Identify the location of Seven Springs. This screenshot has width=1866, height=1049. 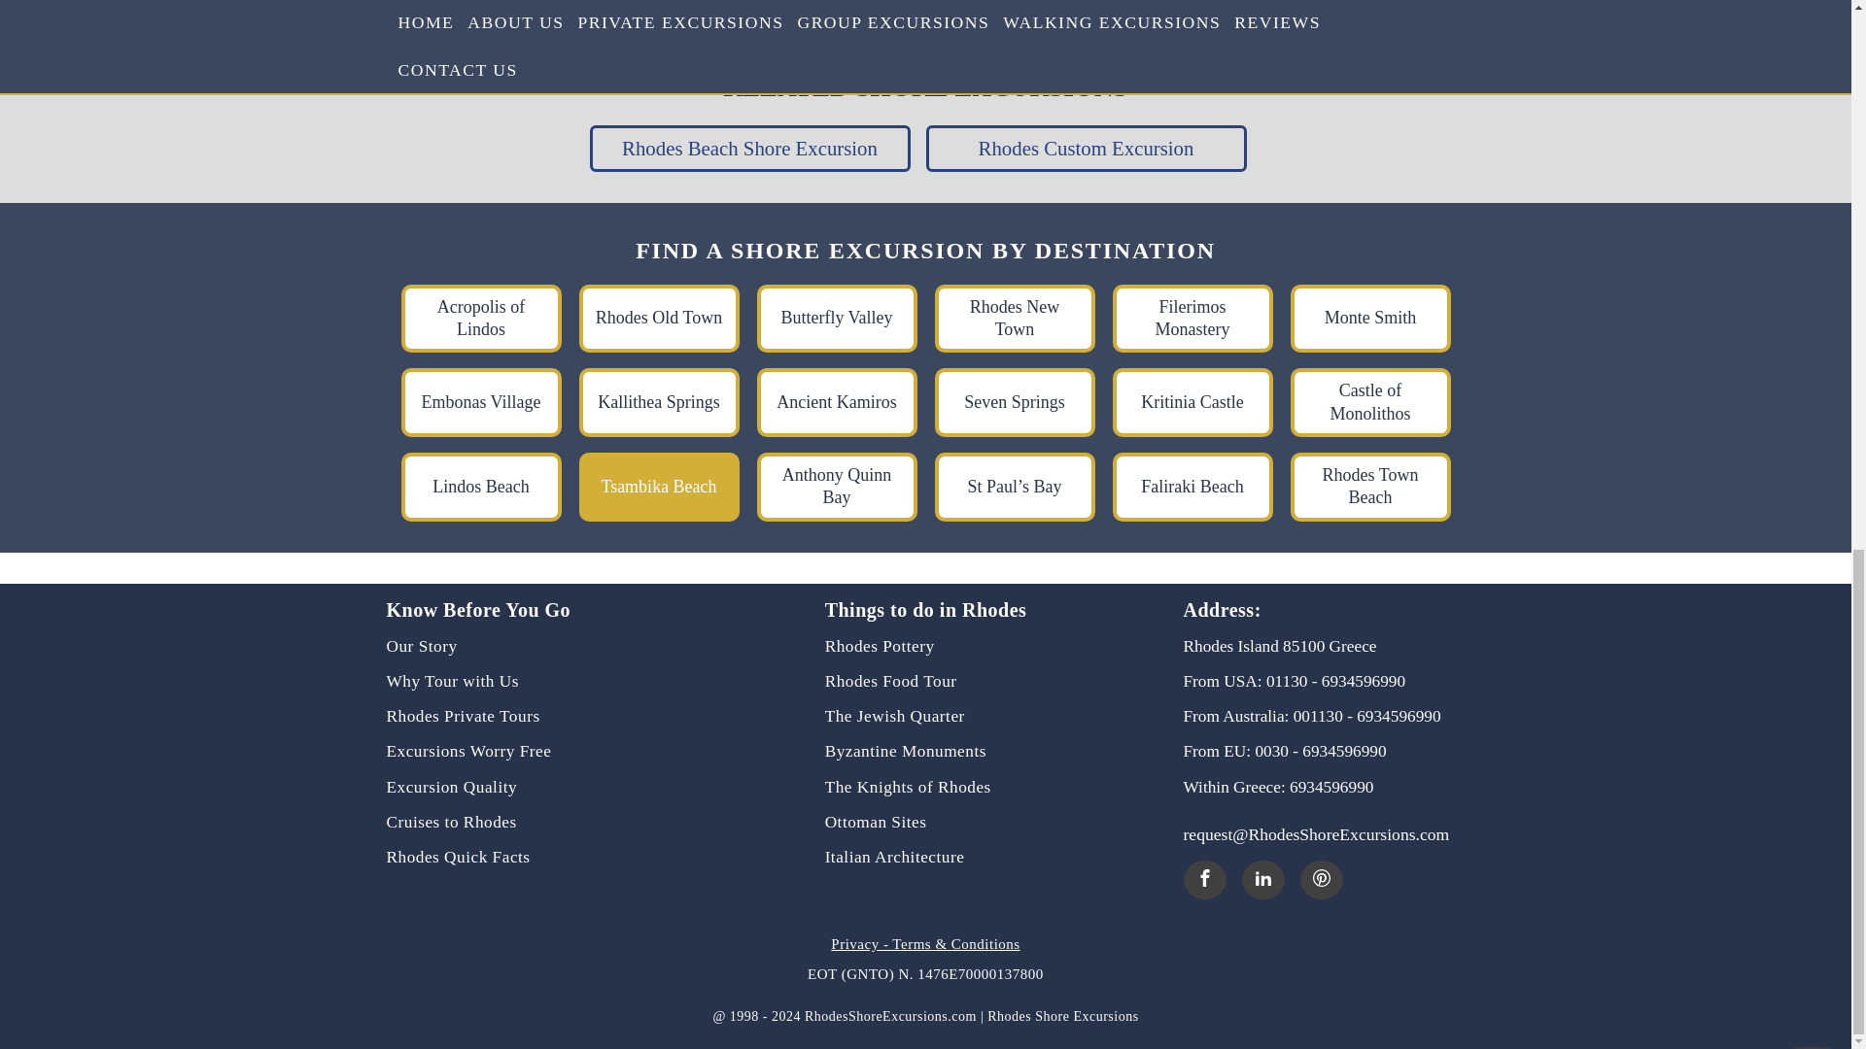
(1015, 402).